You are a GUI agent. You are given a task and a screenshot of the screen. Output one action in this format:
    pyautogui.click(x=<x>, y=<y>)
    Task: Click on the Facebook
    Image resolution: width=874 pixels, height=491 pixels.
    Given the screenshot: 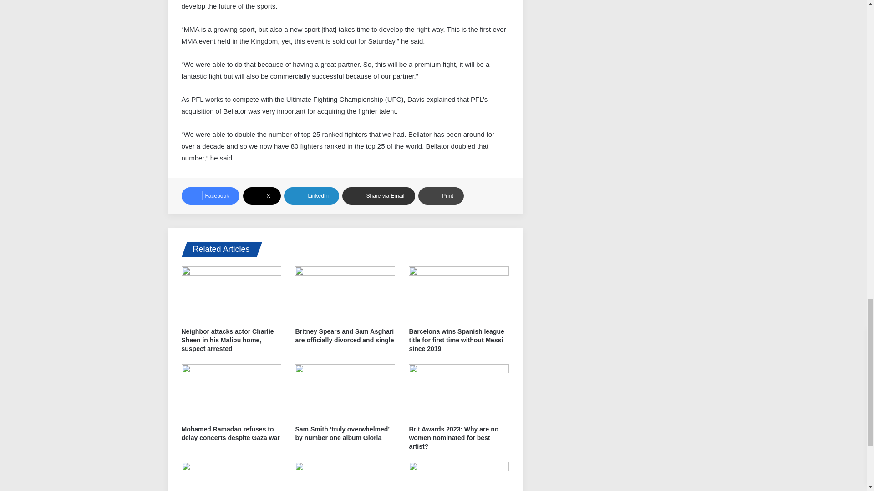 What is the action you would take?
    pyautogui.click(x=210, y=195)
    